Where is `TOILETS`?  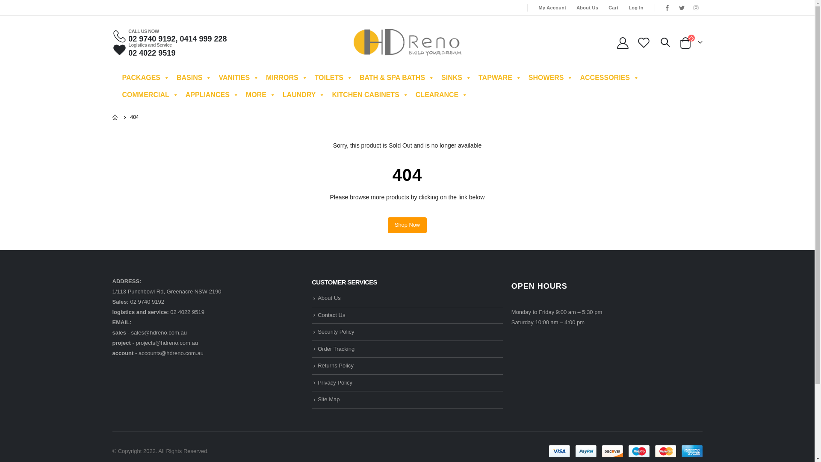
TOILETS is located at coordinates (334, 78).